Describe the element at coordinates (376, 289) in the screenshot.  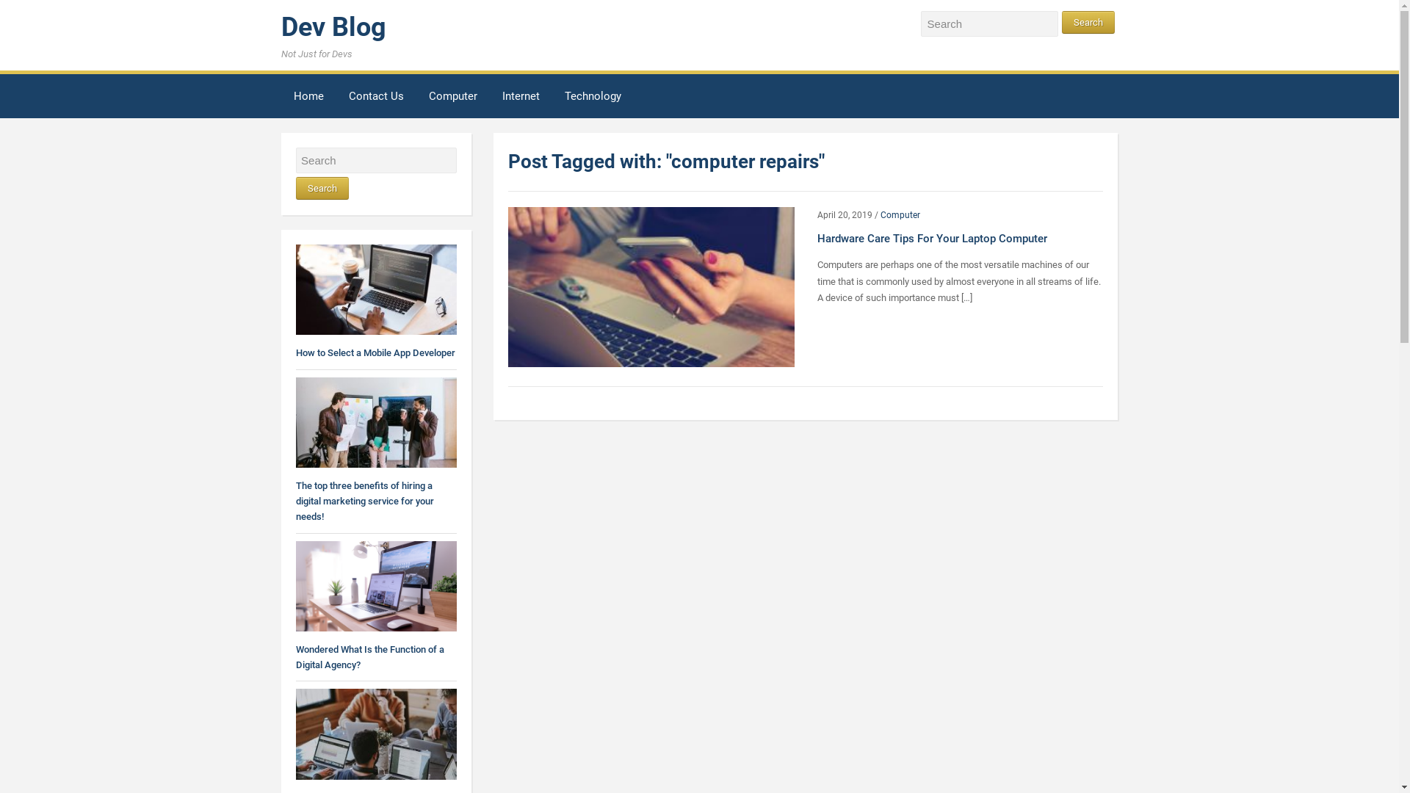
I see `How to Select a Mobile App Developer` at that location.